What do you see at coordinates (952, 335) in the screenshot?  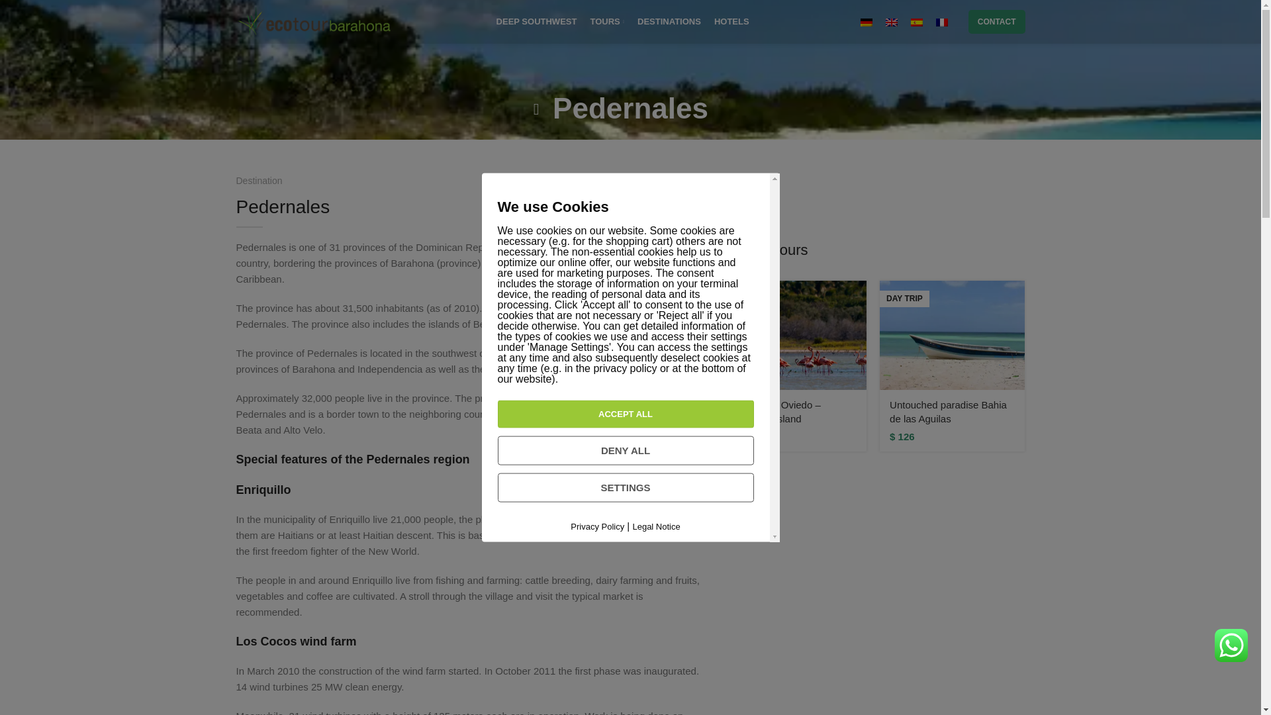 I see `DAY TRIP` at bounding box center [952, 335].